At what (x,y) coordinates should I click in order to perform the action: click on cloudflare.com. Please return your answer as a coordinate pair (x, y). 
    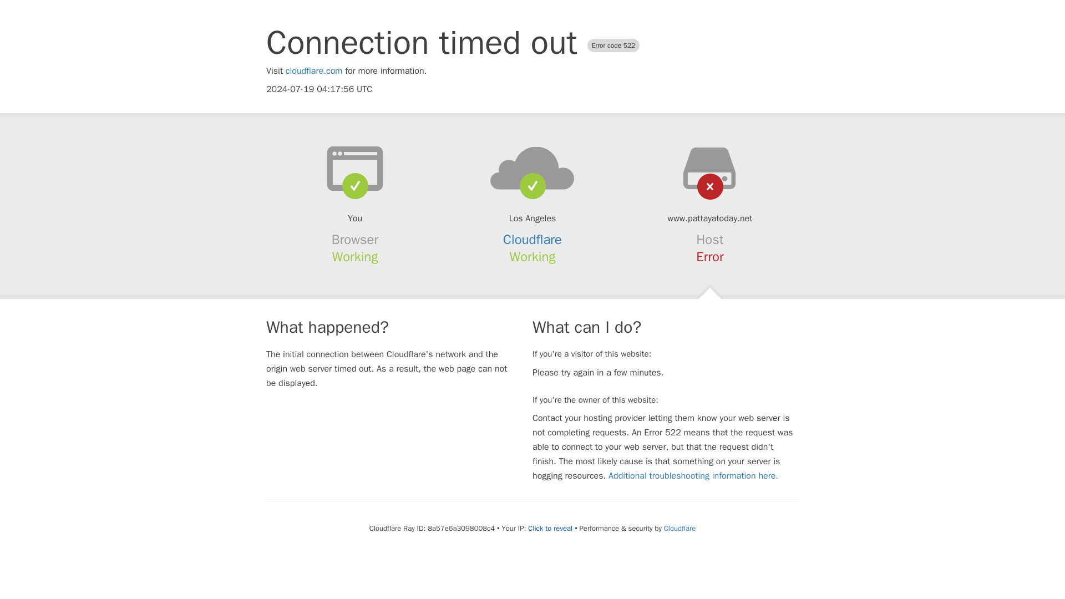
    Looking at the image, I should click on (314, 71).